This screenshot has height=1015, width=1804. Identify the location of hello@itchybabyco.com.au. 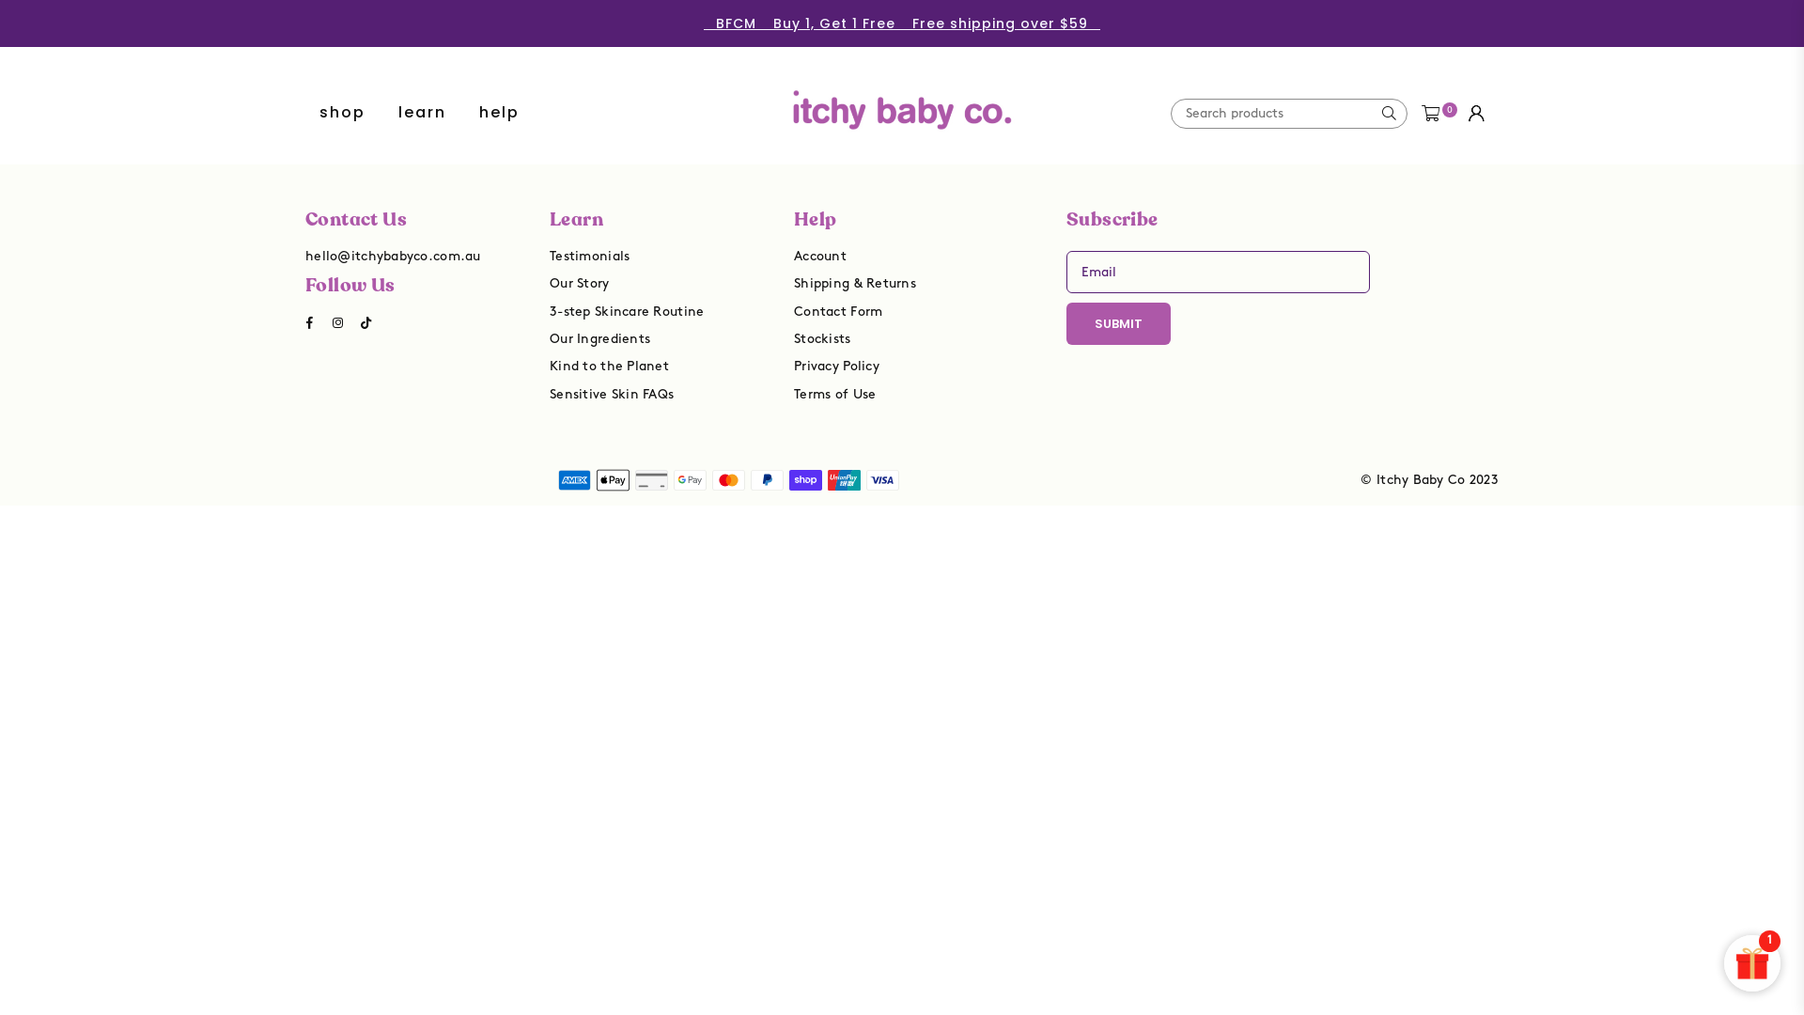
(393, 256).